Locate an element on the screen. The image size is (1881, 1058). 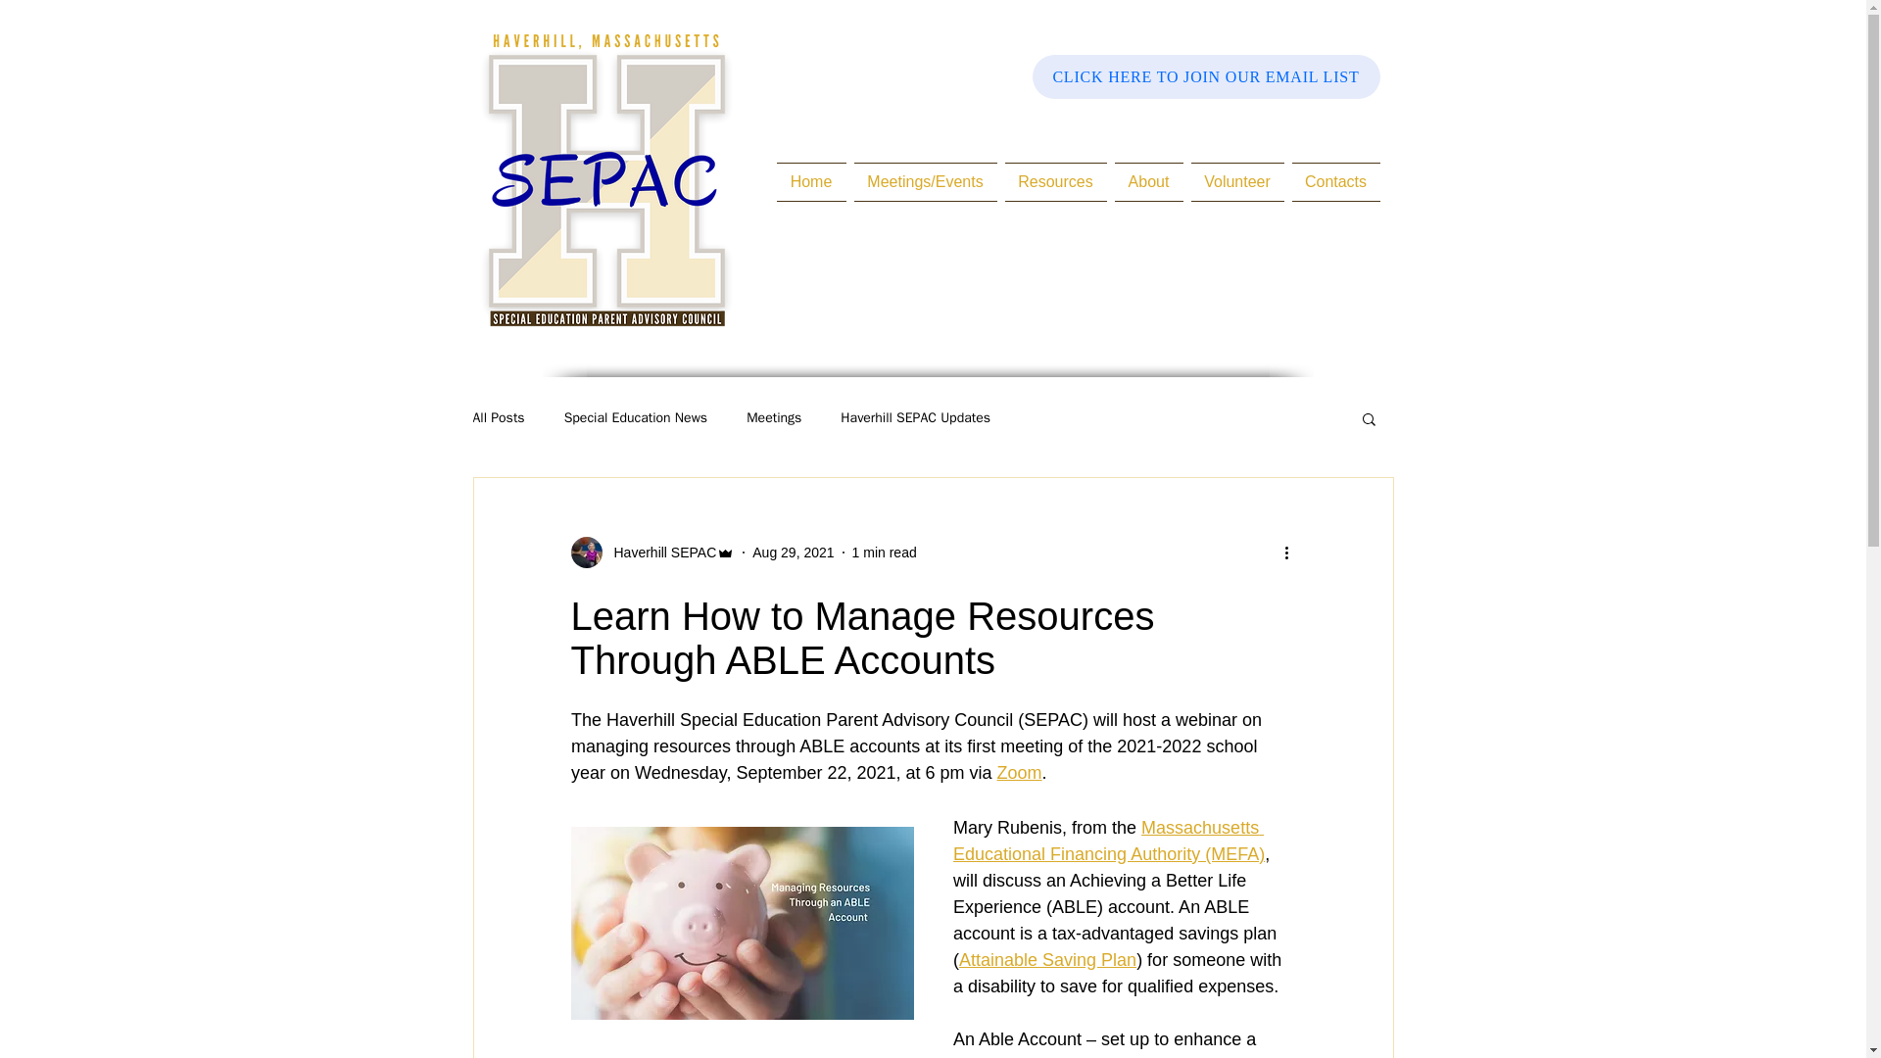
About is located at coordinates (1148, 182).